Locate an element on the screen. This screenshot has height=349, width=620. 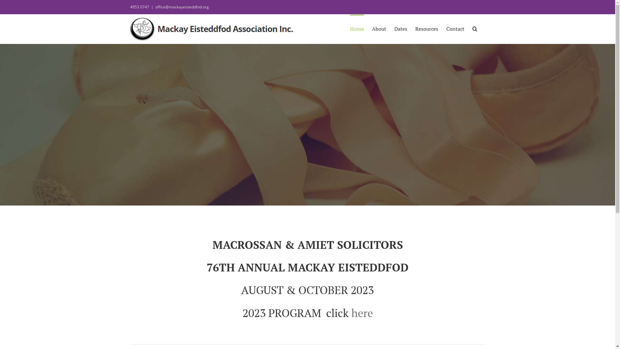
here is located at coordinates (362, 313).